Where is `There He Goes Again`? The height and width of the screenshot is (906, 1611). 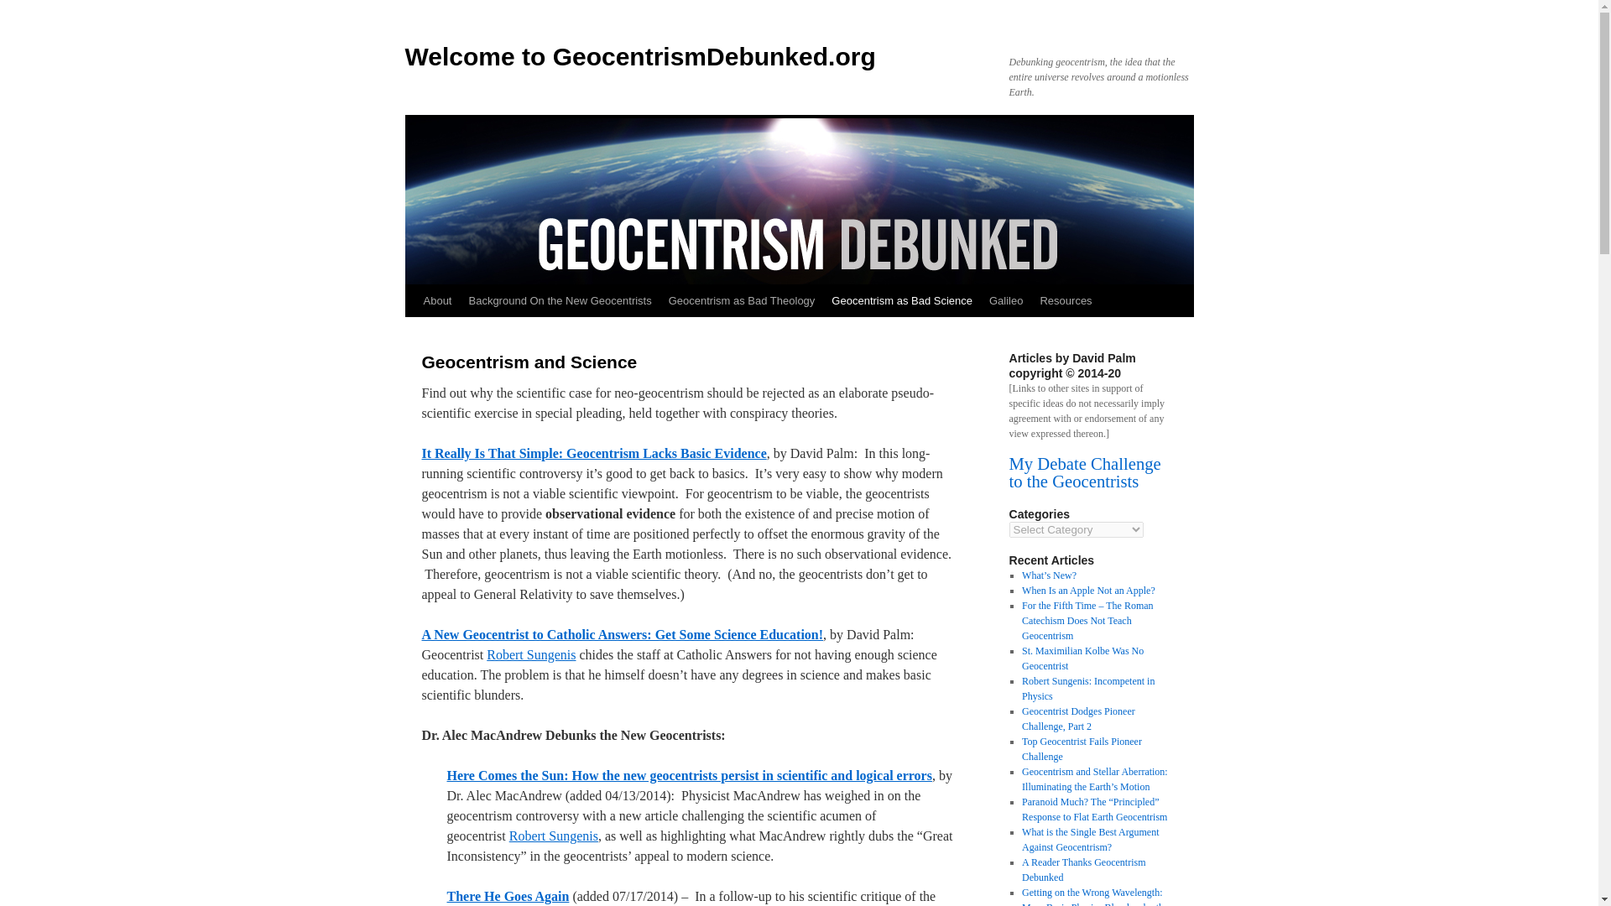
There He Goes Again is located at coordinates (507, 896).